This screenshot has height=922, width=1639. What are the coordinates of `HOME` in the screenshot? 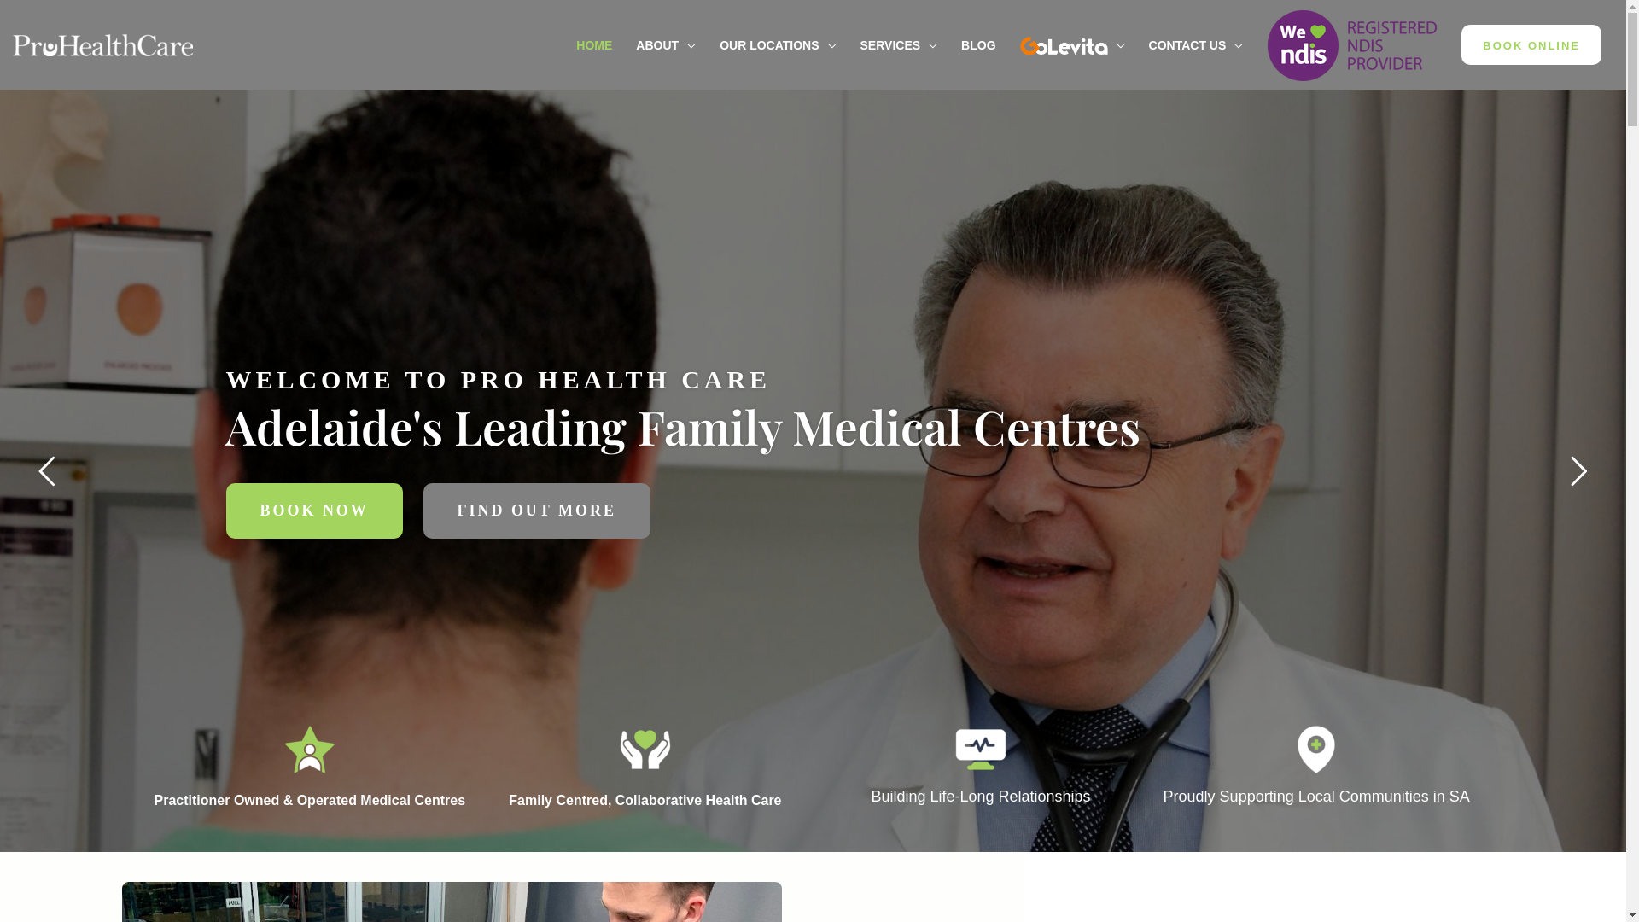 It's located at (594, 44).